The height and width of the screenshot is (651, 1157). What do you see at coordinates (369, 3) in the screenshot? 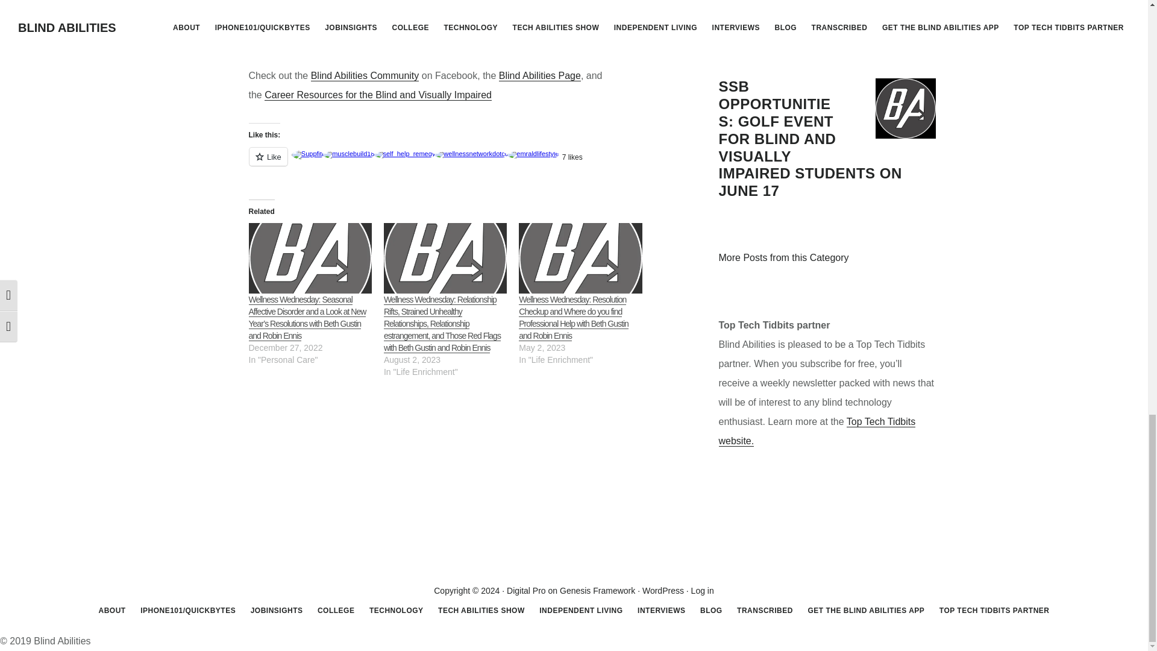
I see `Free Blind Abilities App on the App Store` at bounding box center [369, 3].